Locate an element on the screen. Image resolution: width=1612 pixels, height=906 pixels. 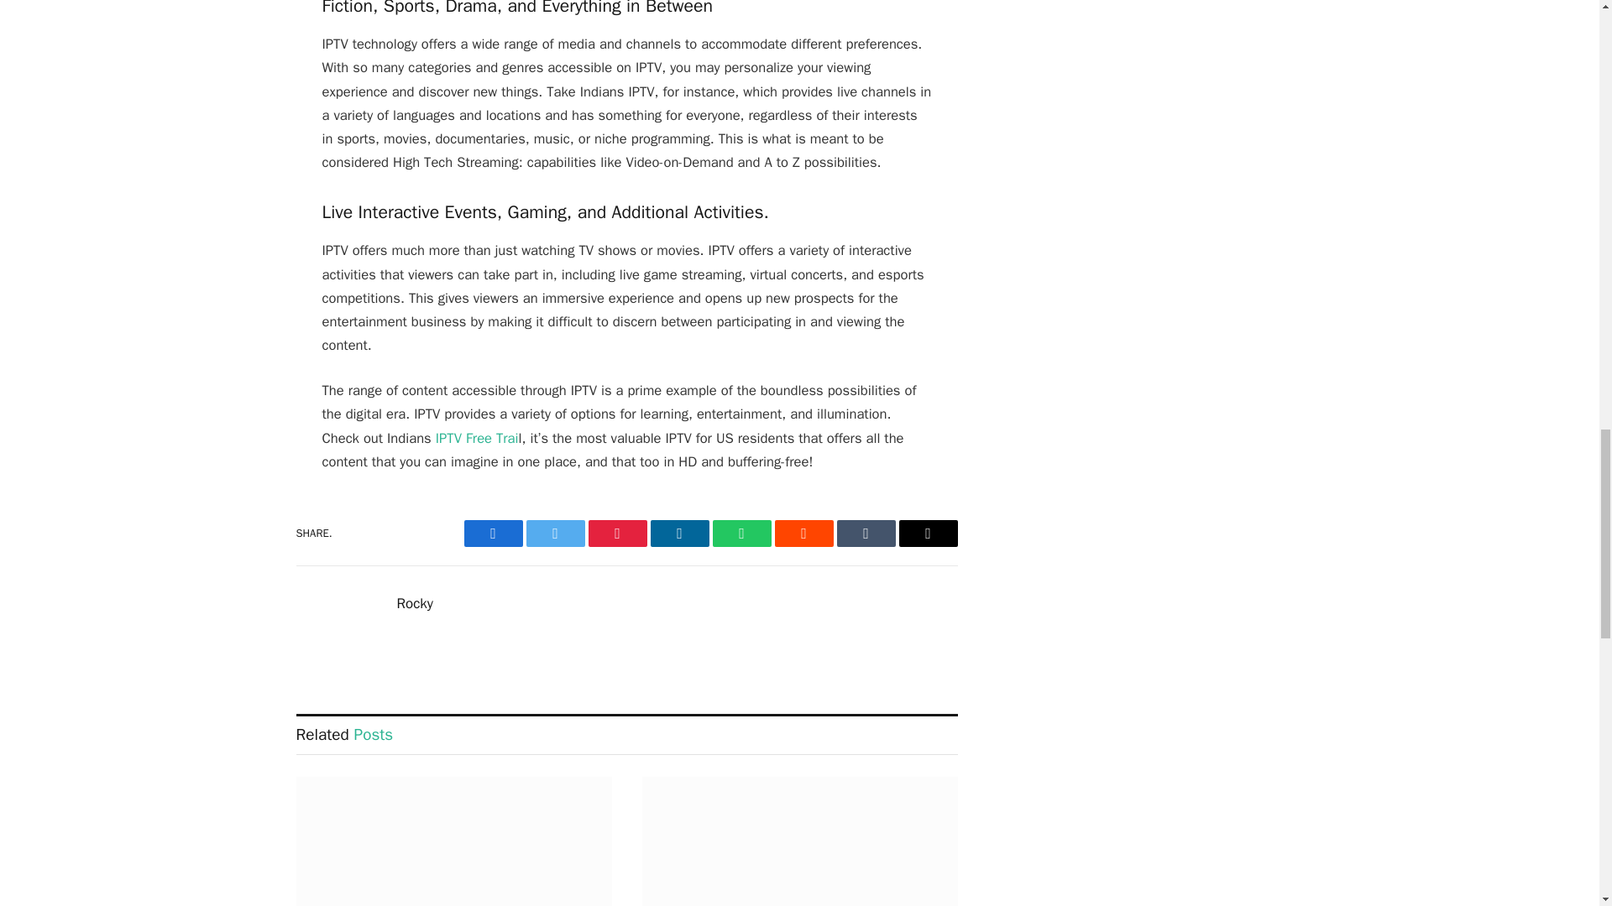
Share on Facebook is located at coordinates (493, 534).